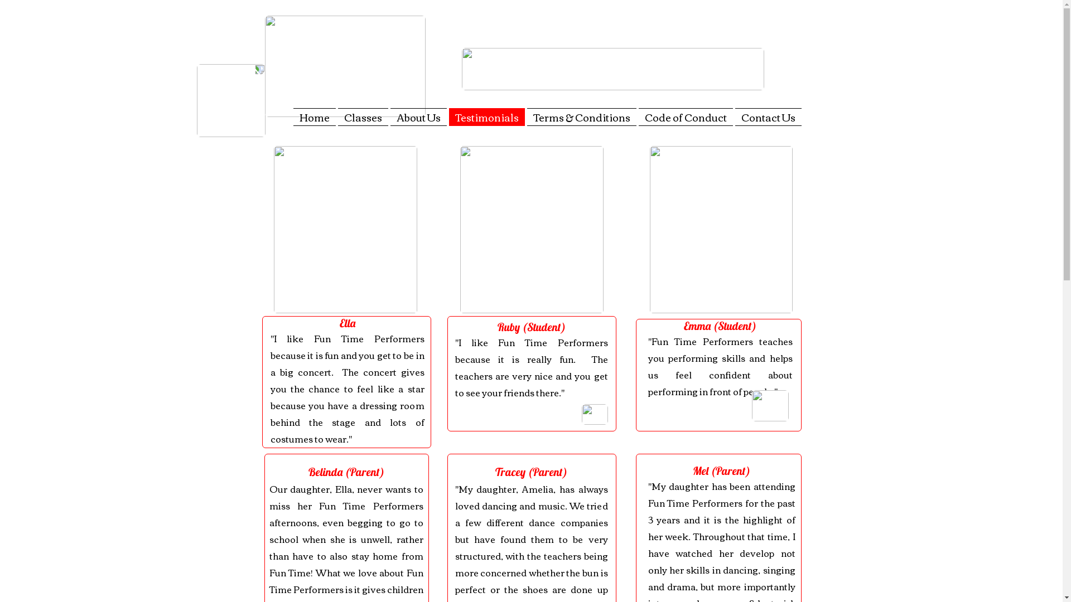 Image resolution: width=1071 pixels, height=602 pixels. I want to click on Home, so click(315, 117).